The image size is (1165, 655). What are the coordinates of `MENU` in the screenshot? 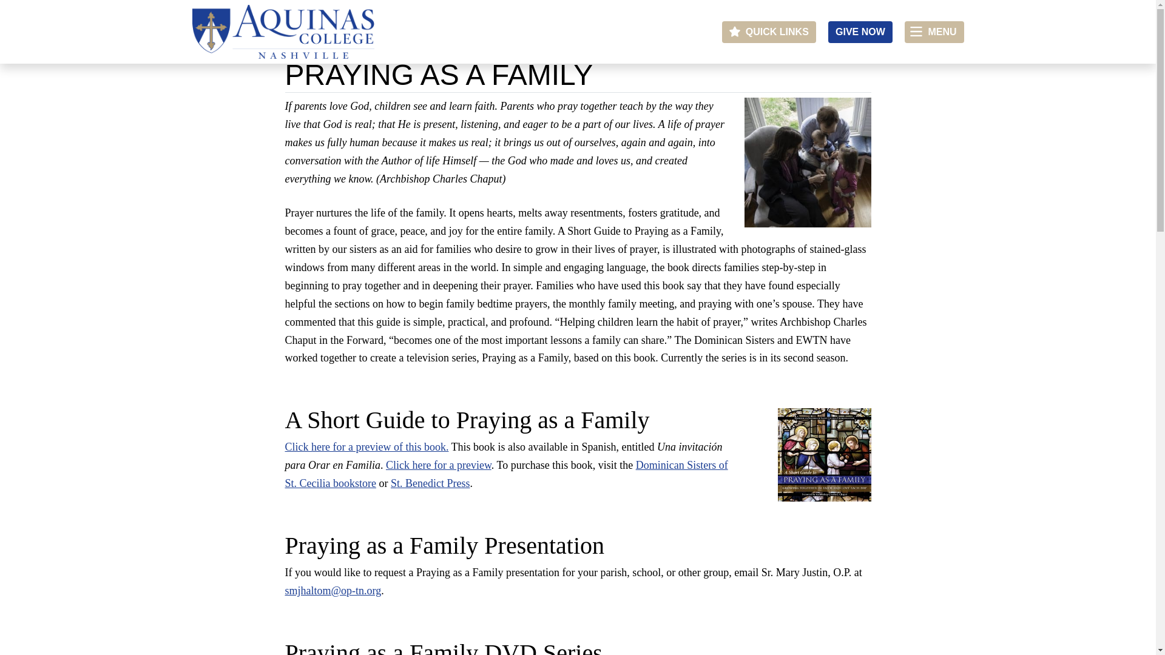 It's located at (934, 32).